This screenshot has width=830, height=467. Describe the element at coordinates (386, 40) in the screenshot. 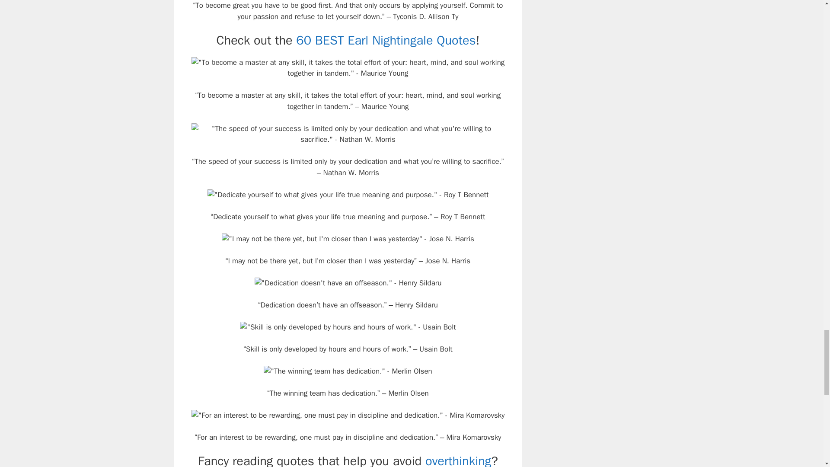

I see `60 BEST Earl Nightingale Quotes` at that location.